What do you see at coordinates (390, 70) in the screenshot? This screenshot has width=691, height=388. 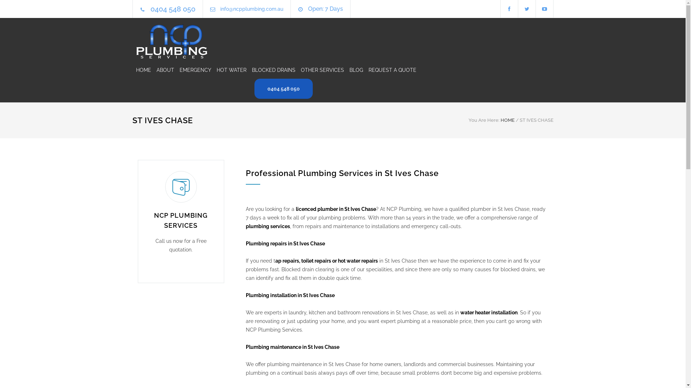 I see `REQUEST A QUOTE` at bounding box center [390, 70].